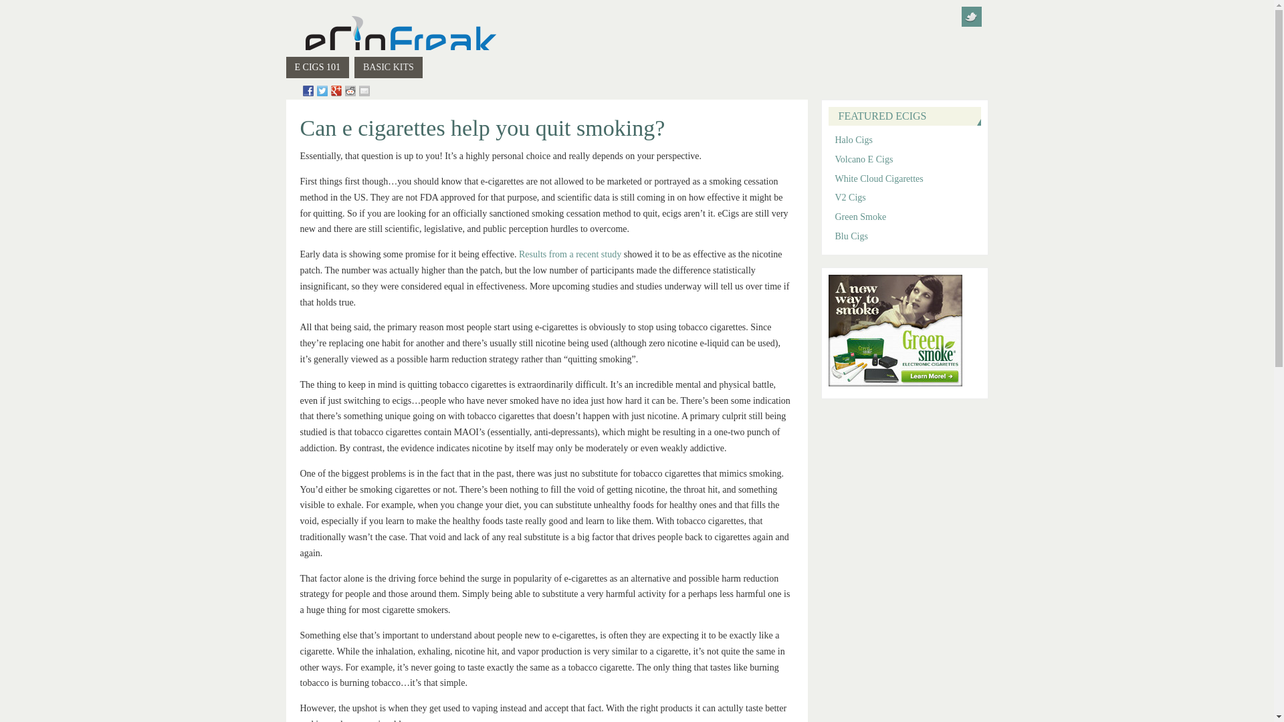  I want to click on Halo Cigs, so click(853, 140).